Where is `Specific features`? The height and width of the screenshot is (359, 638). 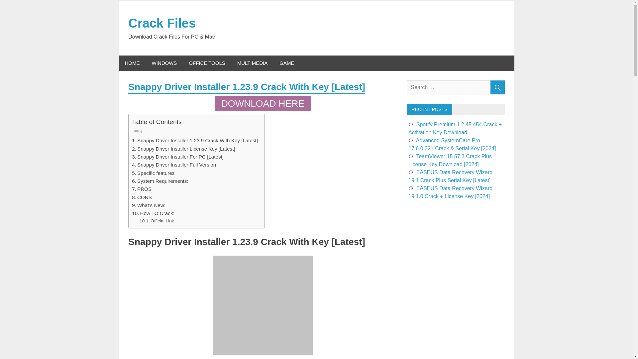
Specific features is located at coordinates (153, 173).